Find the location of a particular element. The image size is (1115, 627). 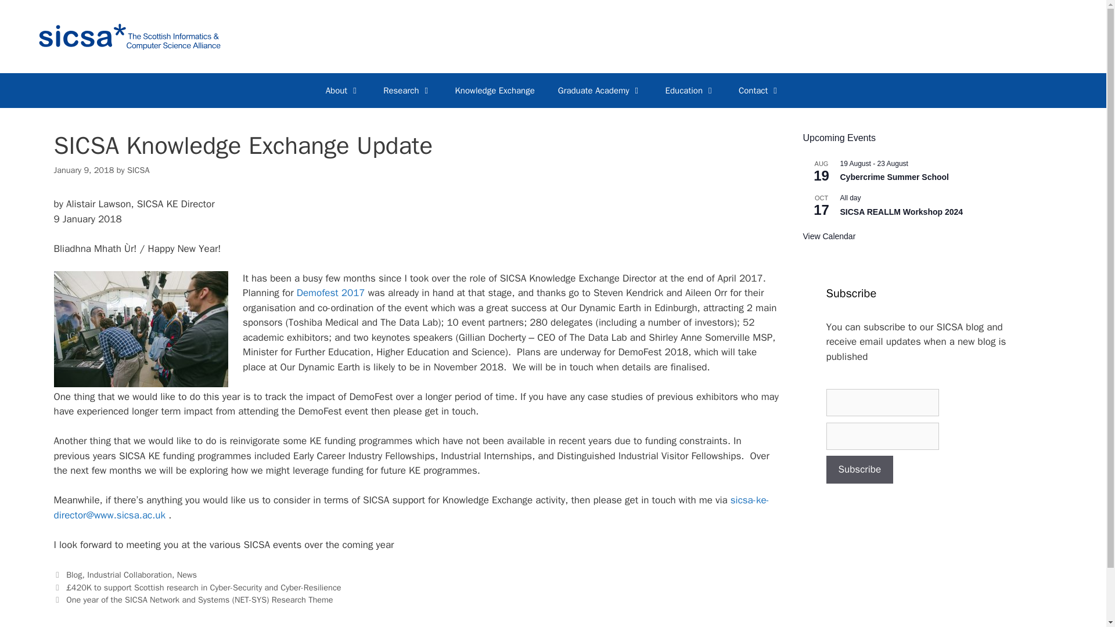

About is located at coordinates (343, 91).